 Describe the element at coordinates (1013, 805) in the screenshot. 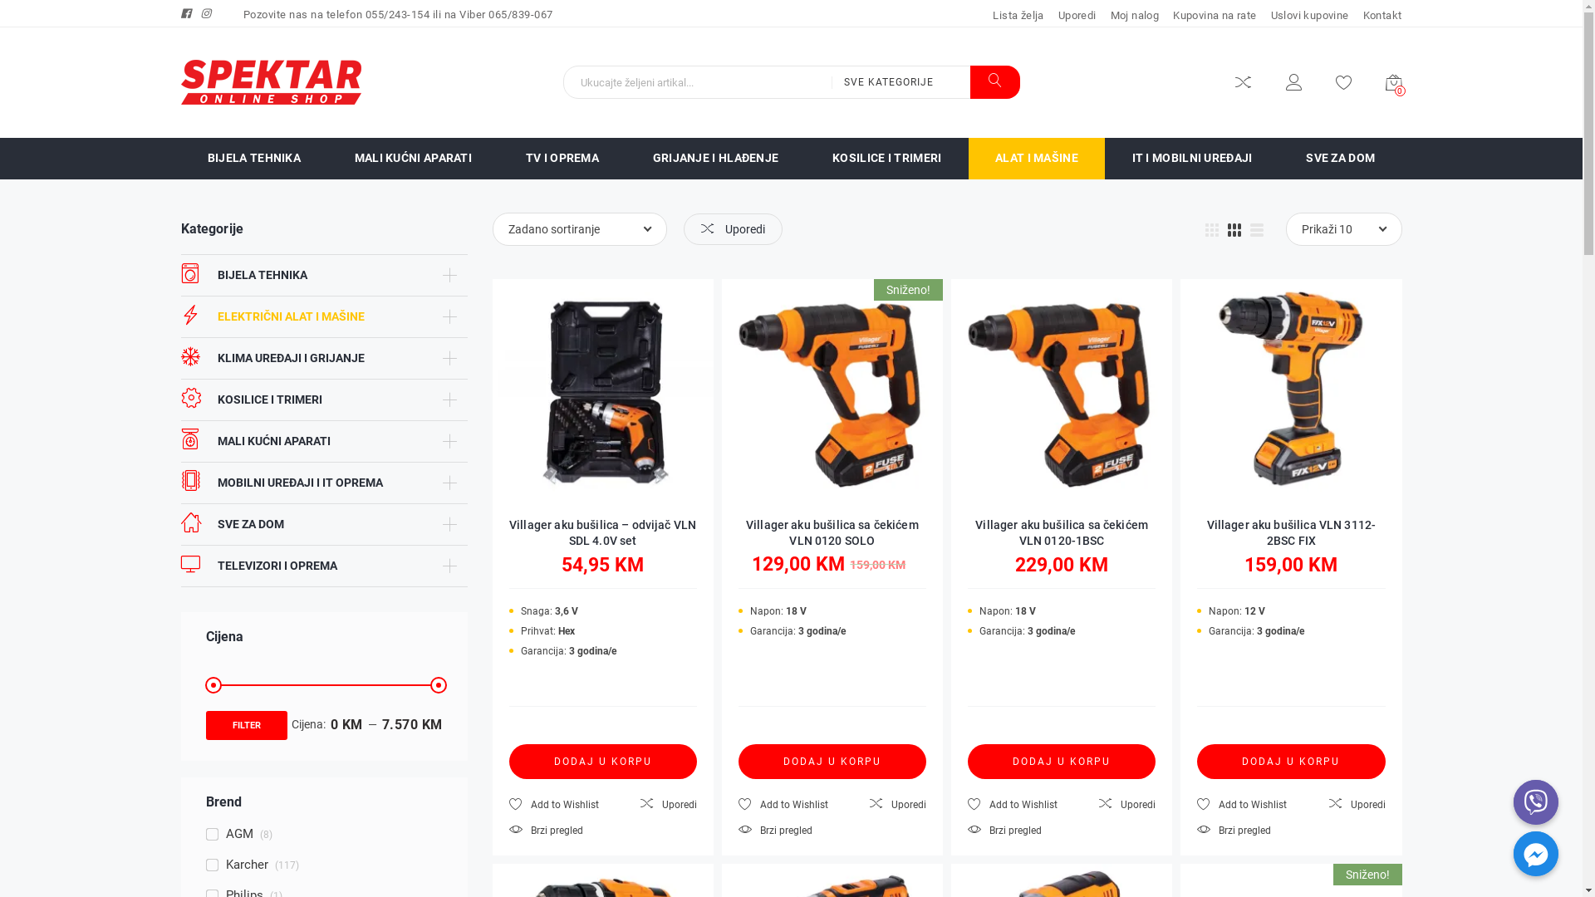

I see `Add to Wishlist` at that location.